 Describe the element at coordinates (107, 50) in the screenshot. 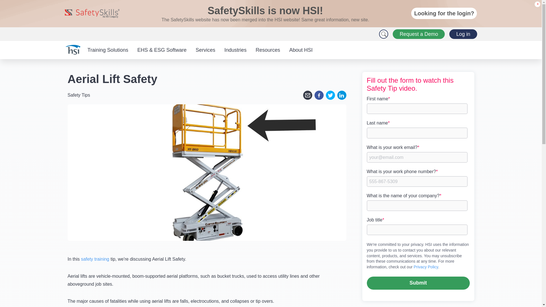

I see `Training Solutions` at that location.